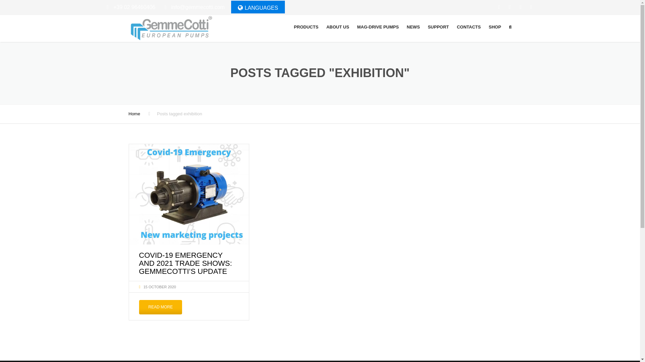 The height and width of the screenshot is (362, 645). Describe the element at coordinates (306, 27) in the screenshot. I see `PRODUCTS` at that location.